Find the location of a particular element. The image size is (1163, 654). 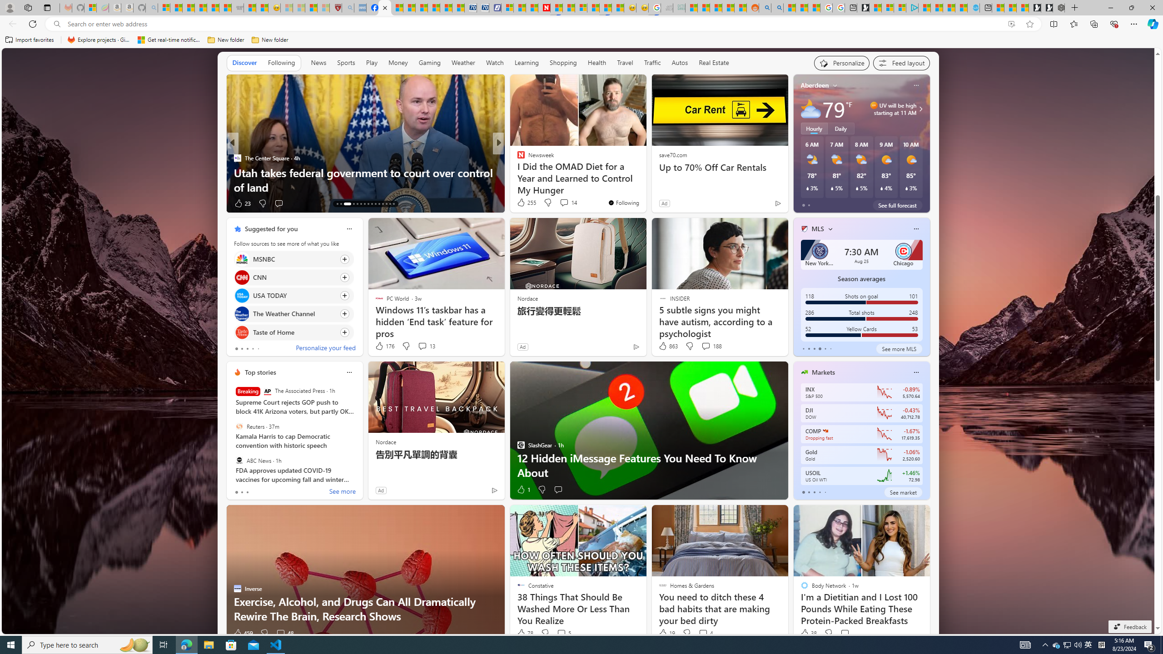

Student Loan Update: Forgiveness Program Ends This Month is located at coordinates (729, 8).